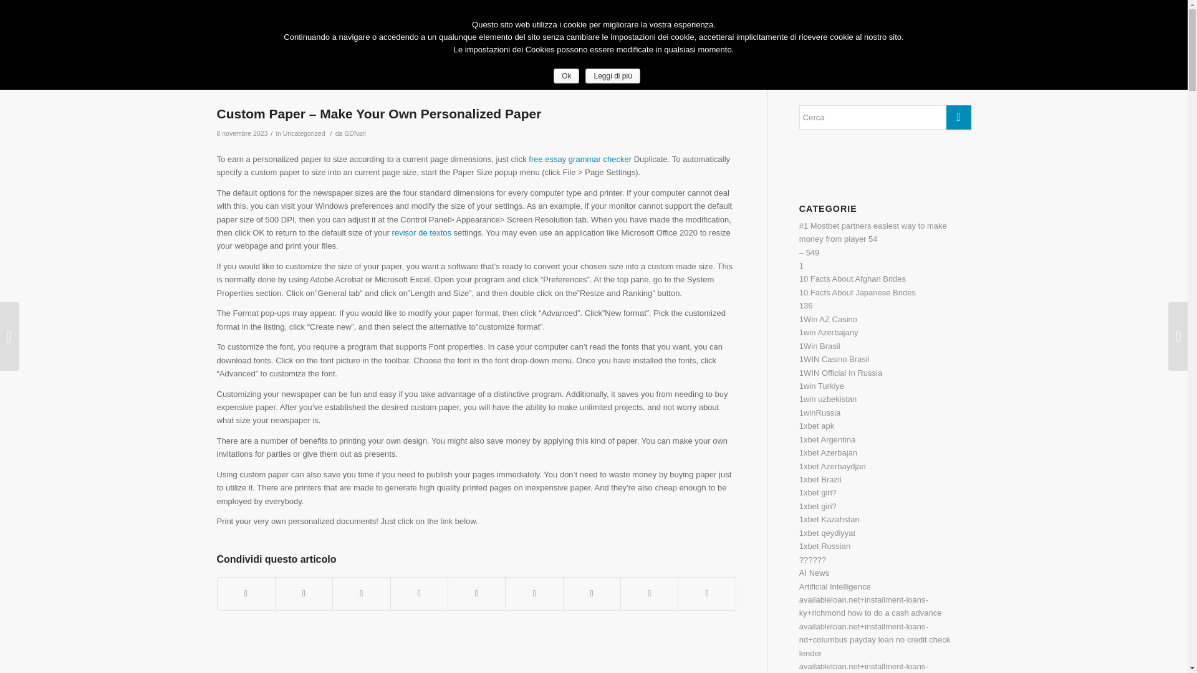 The height and width of the screenshot is (673, 1197). Describe the element at coordinates (943, 9) in the screenshot. I see `Facebook` at that location.